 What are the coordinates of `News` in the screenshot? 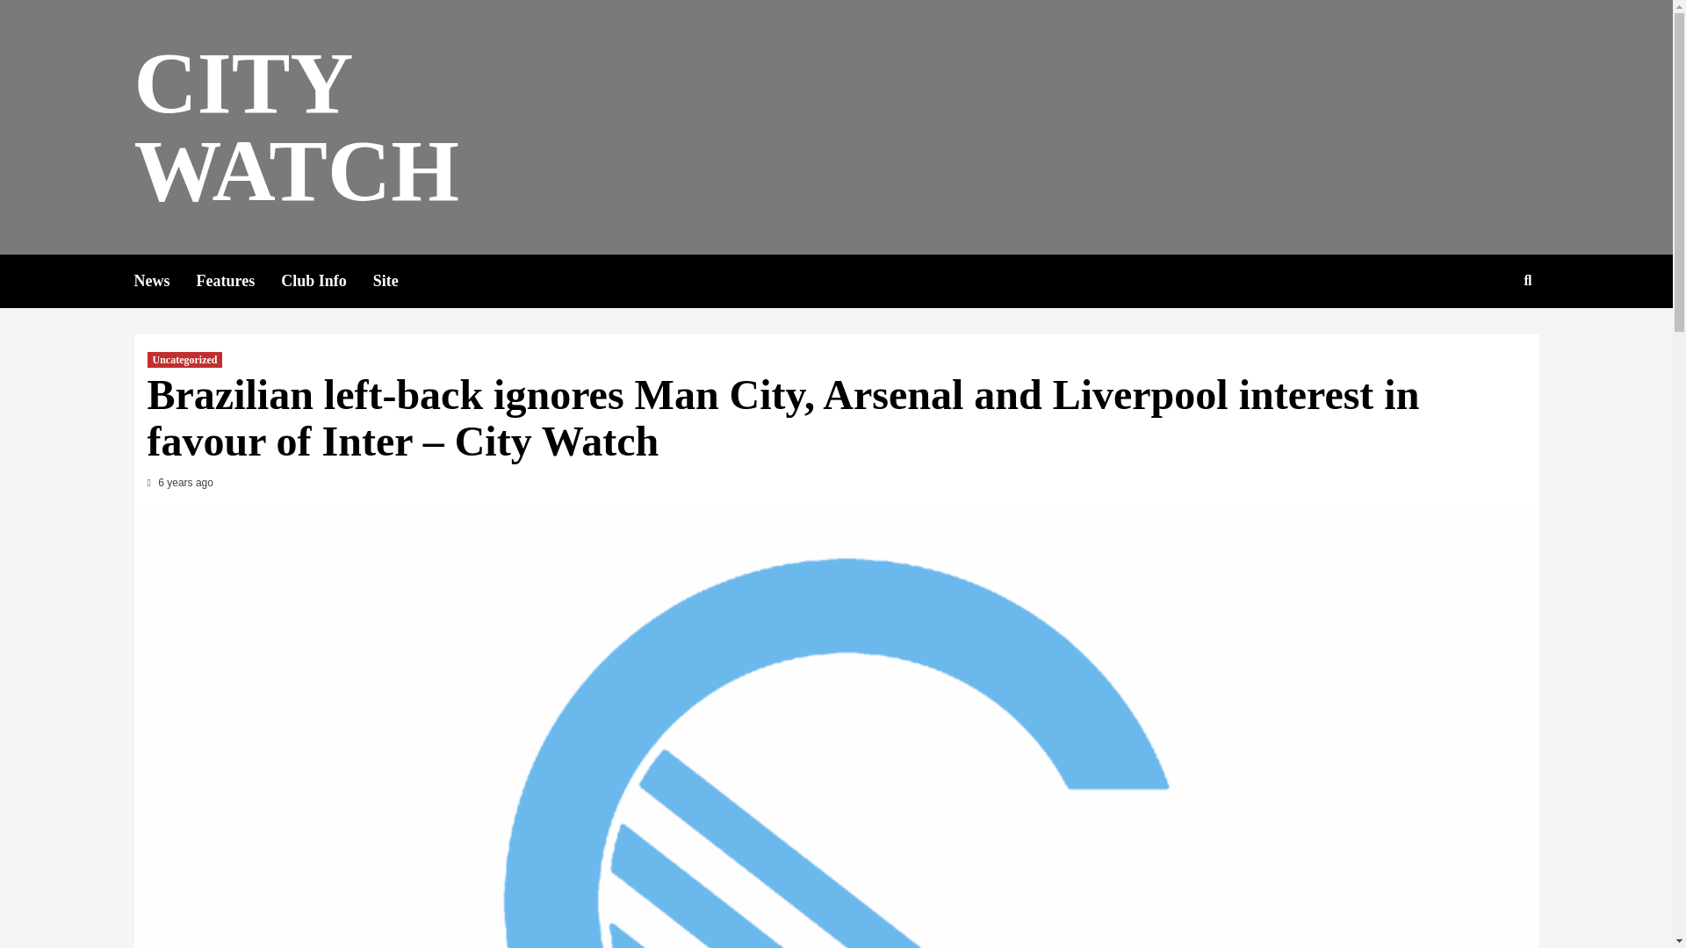 It's located at (163, 281).